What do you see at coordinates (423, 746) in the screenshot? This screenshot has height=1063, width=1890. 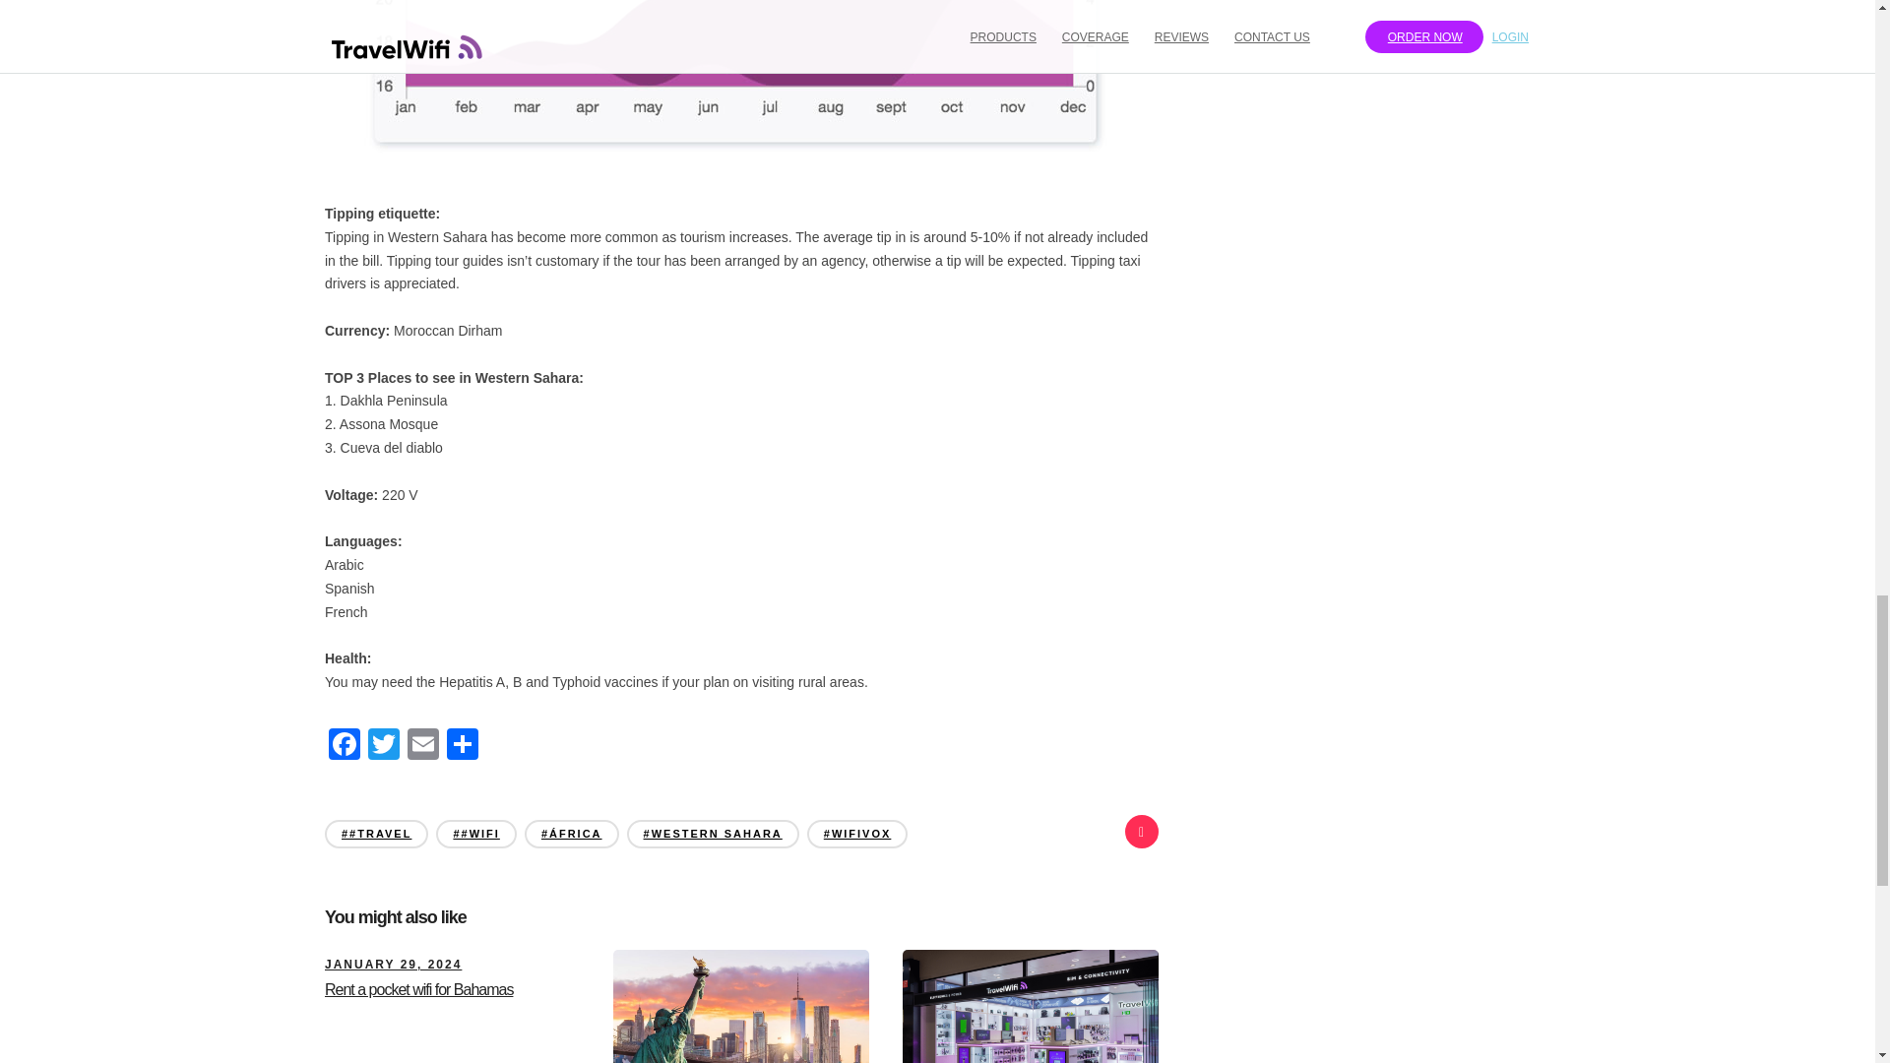 I see `Email` at bounding box center [423, 746].